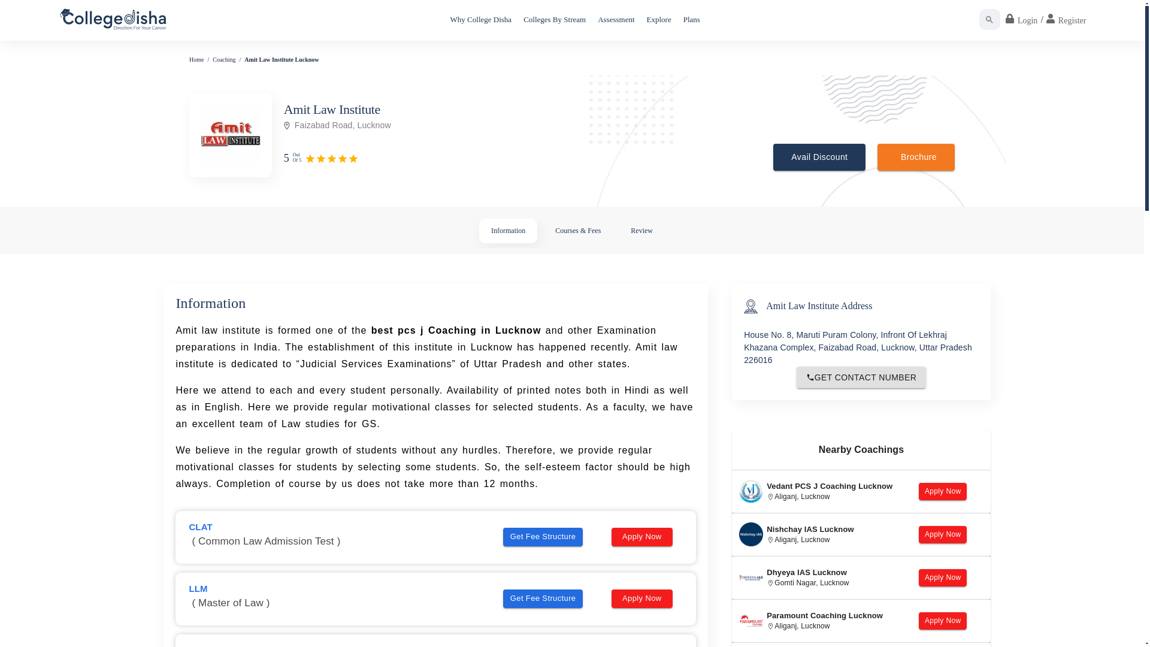 This screenshot has height=647, width=1150. What do you see at coordinates (555, 19) in the screenshot?
I see `Colleges By Stream` at bounding box center [555, 19].